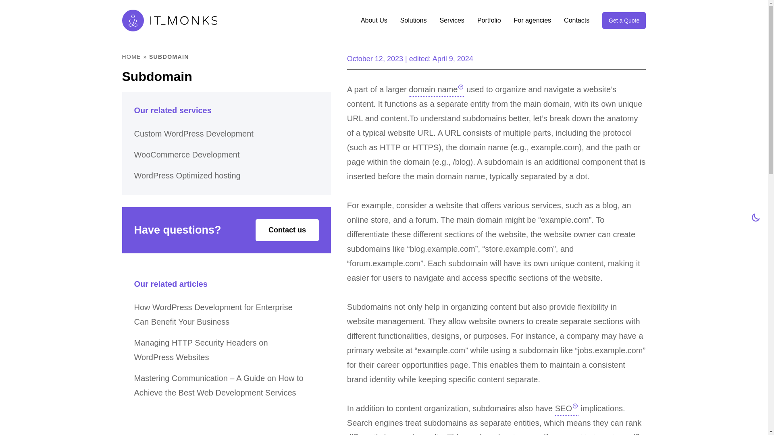  What do you see at coordinates (131, 56) in the screenshot?
I see `HOME` at bounding box center [131, 56].